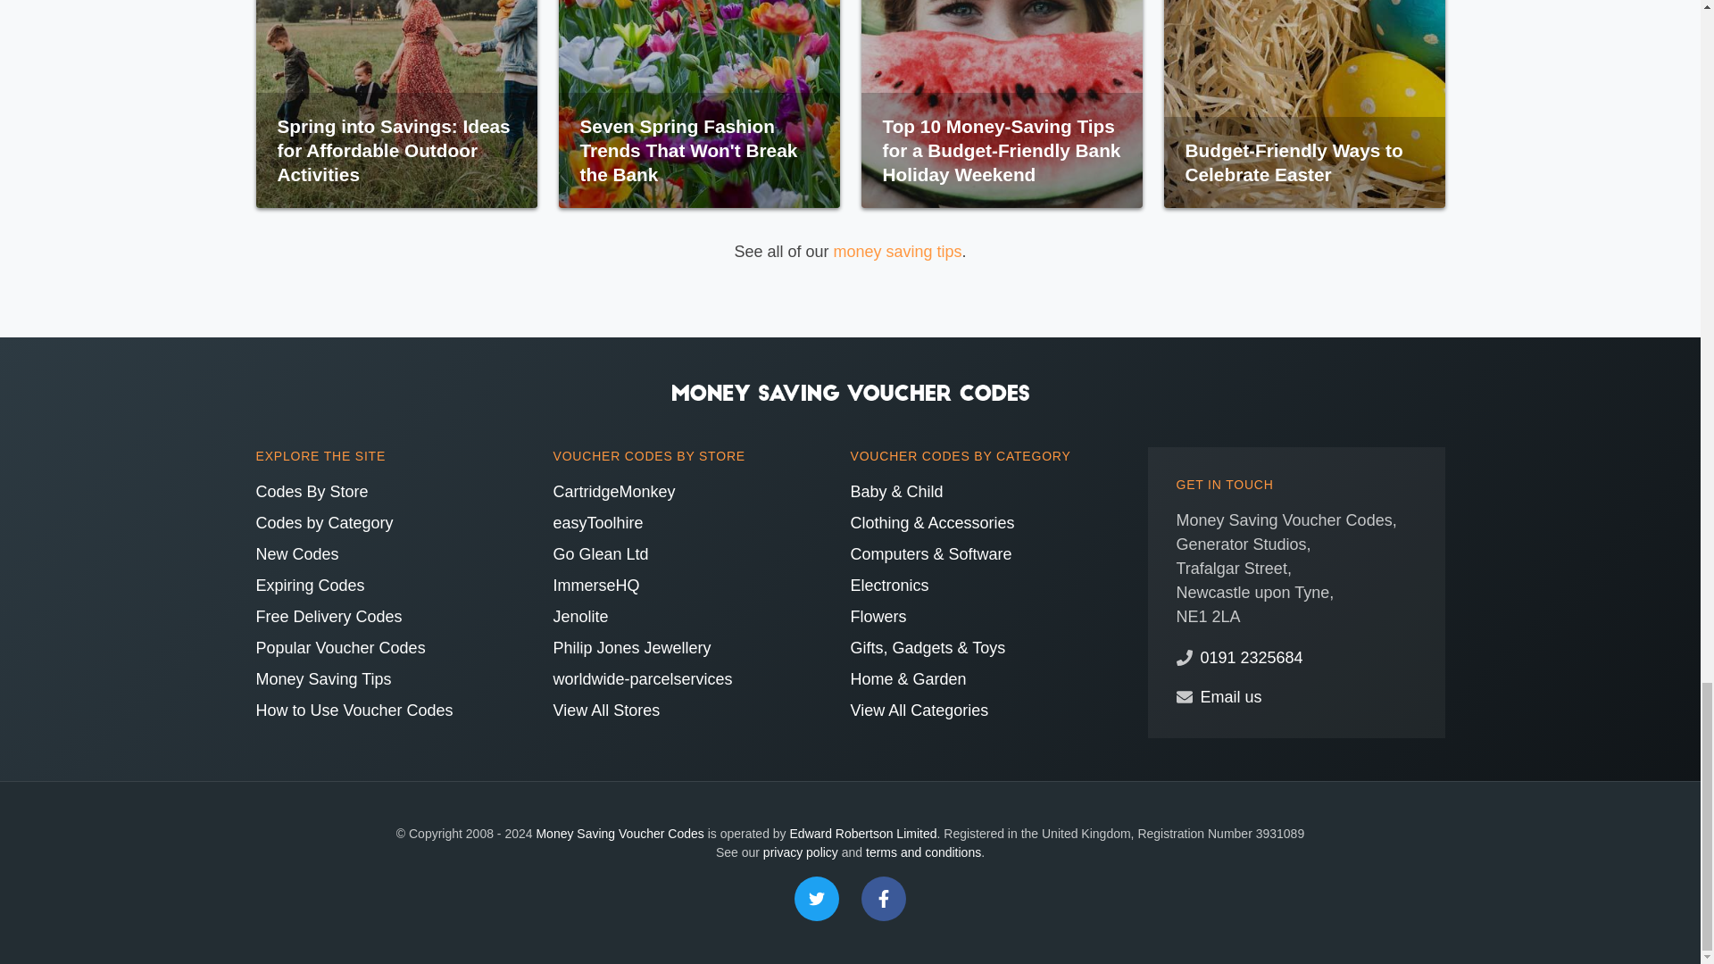  Describe the element at coordinates (817, 898) in the screenshot. I see `Visit our Twitter` at that location.